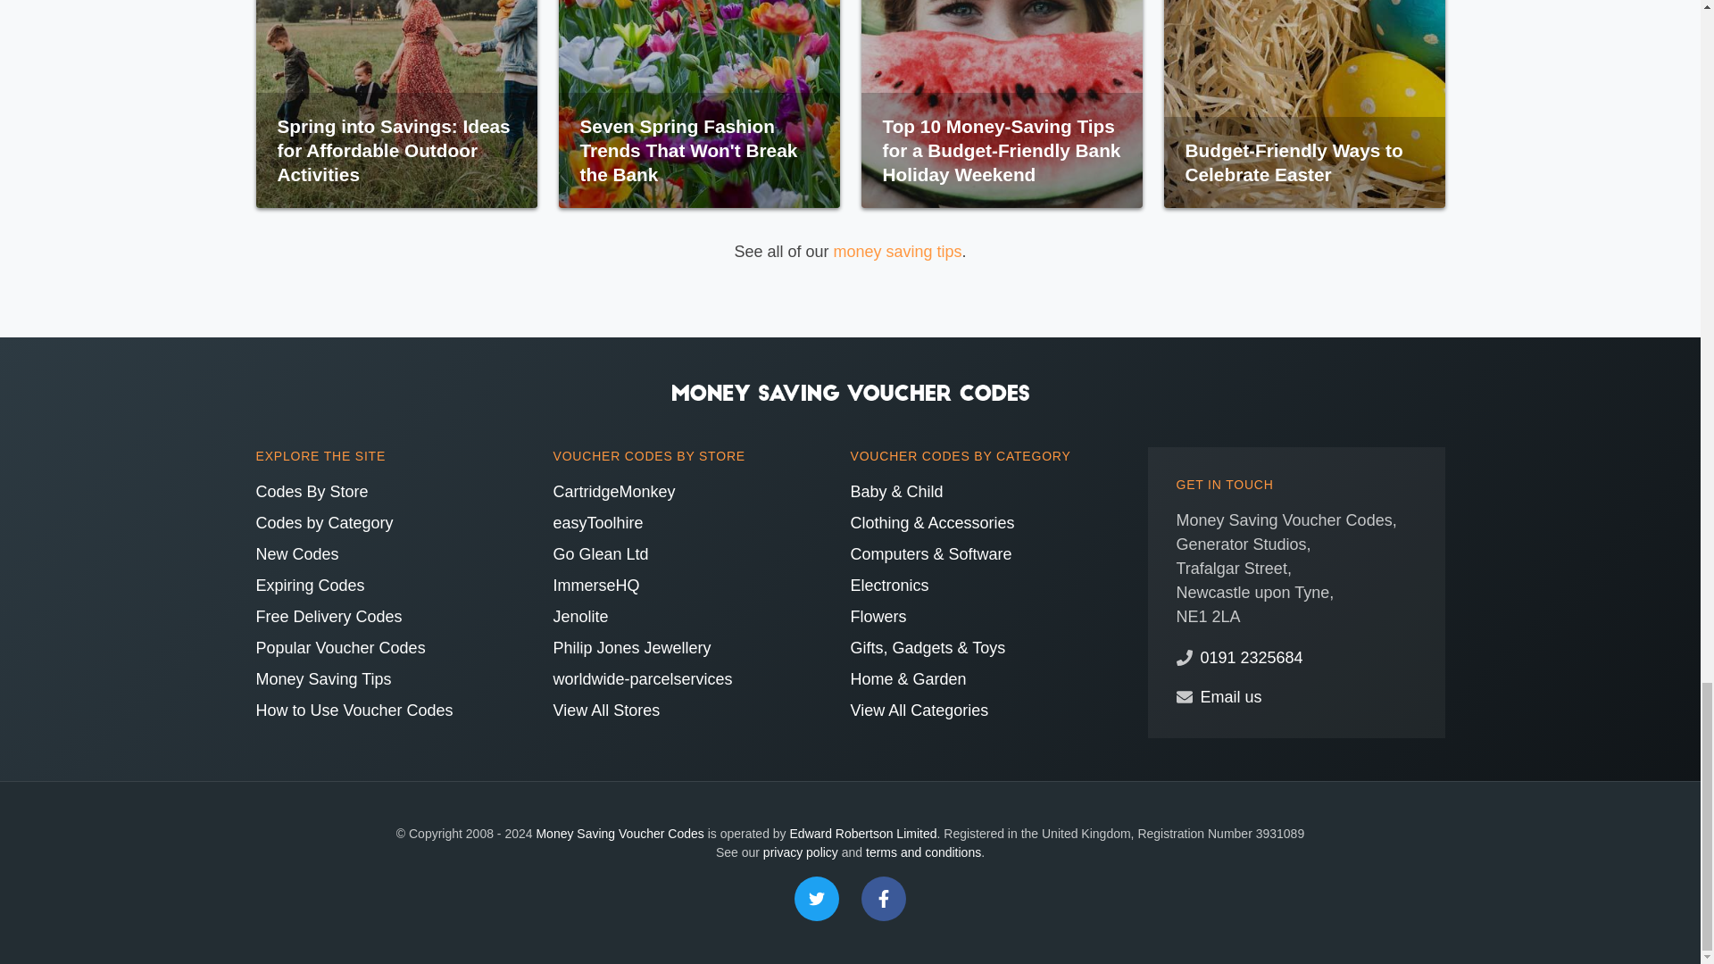  Describe the element at coordinates (817, 898) in the screenshot. I see `Visit our Twitter` at that location.